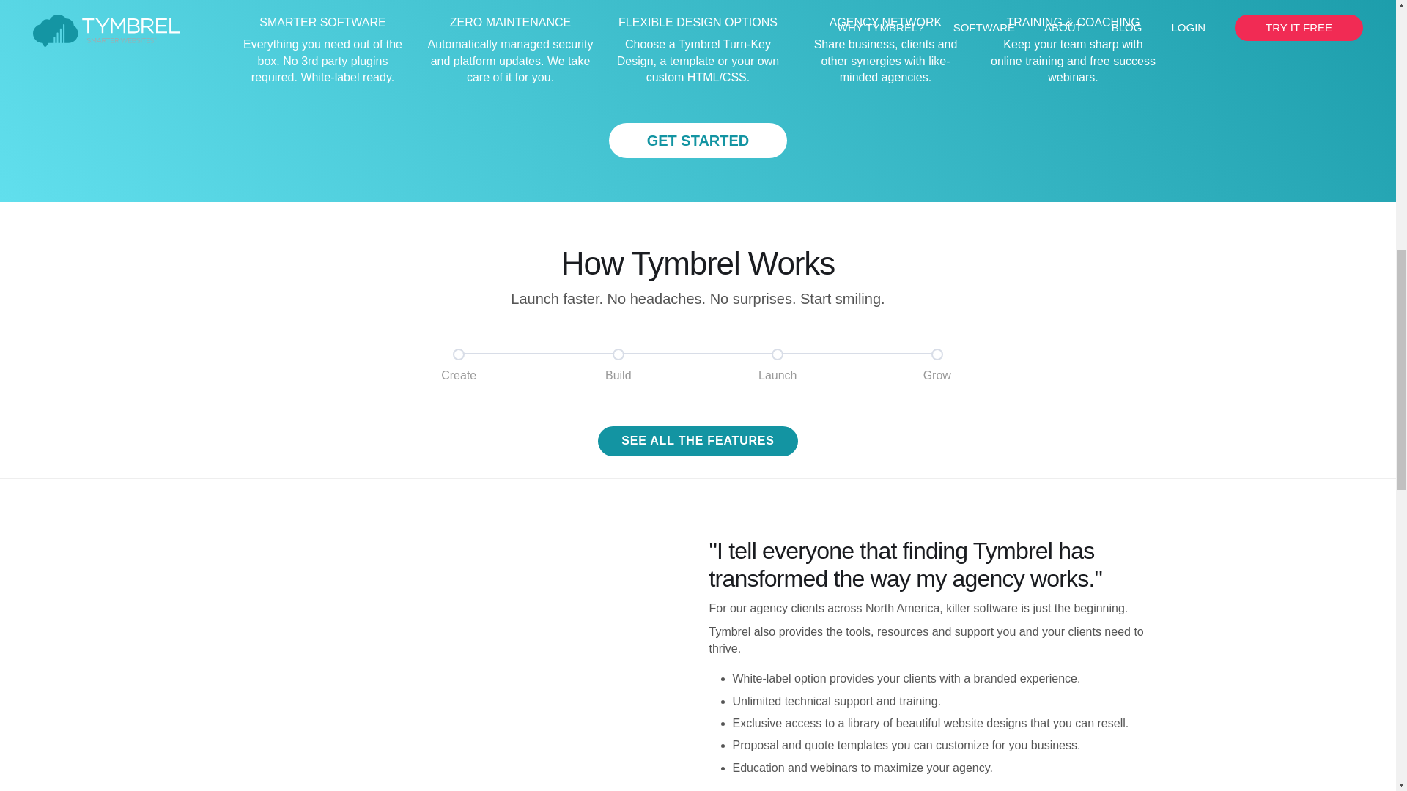 The width and height of the screenshot is (1407, 791). What do you see at coordinates (698, 441) in the screenshot?
I see `SEE ALL THE FEATURES` at bounding box center [698, 441].